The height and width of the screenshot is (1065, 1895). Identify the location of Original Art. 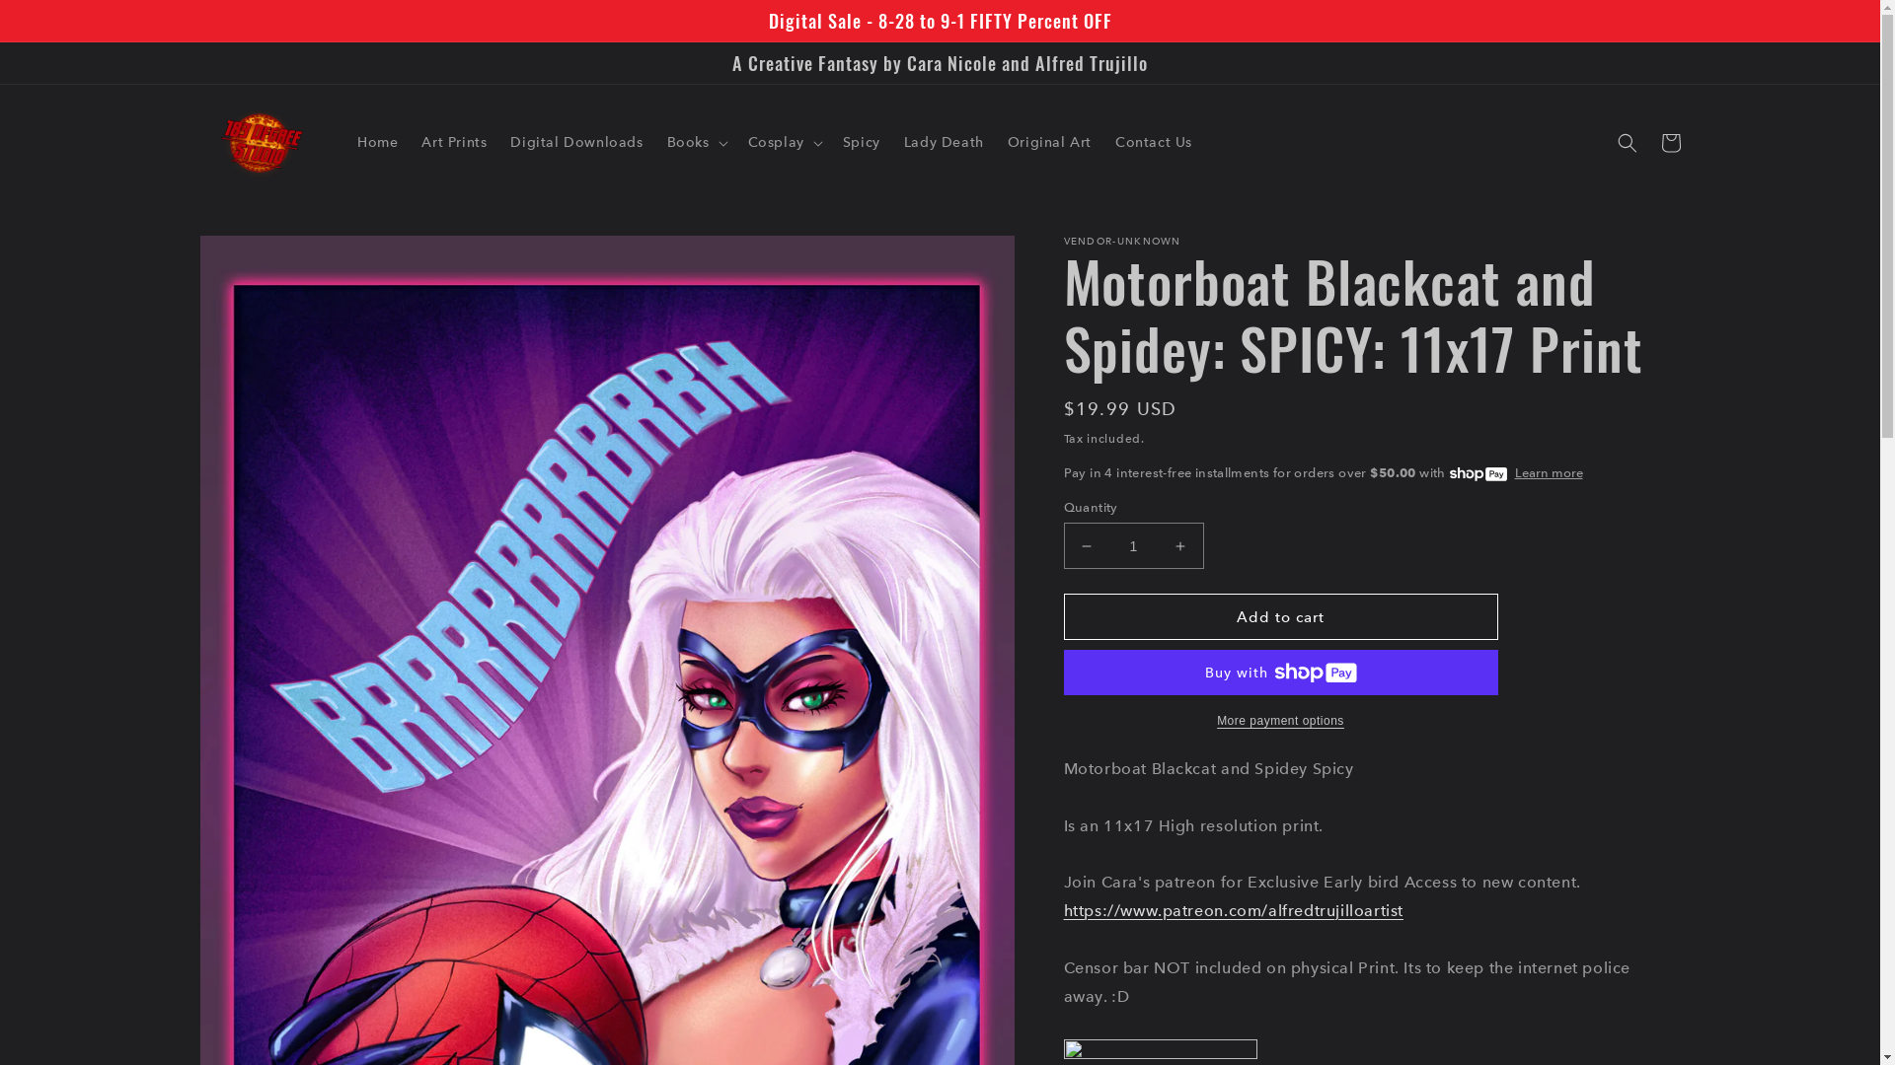
(1050, 142).